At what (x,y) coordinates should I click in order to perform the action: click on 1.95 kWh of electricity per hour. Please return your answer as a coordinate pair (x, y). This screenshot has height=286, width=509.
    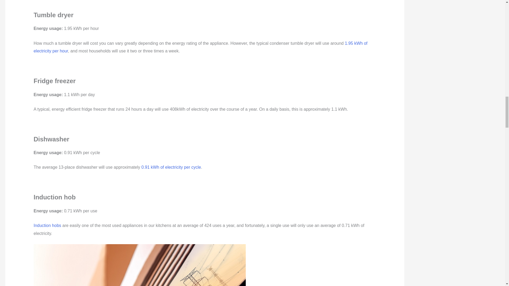
    Looking at the image, I should click on (200, 47).